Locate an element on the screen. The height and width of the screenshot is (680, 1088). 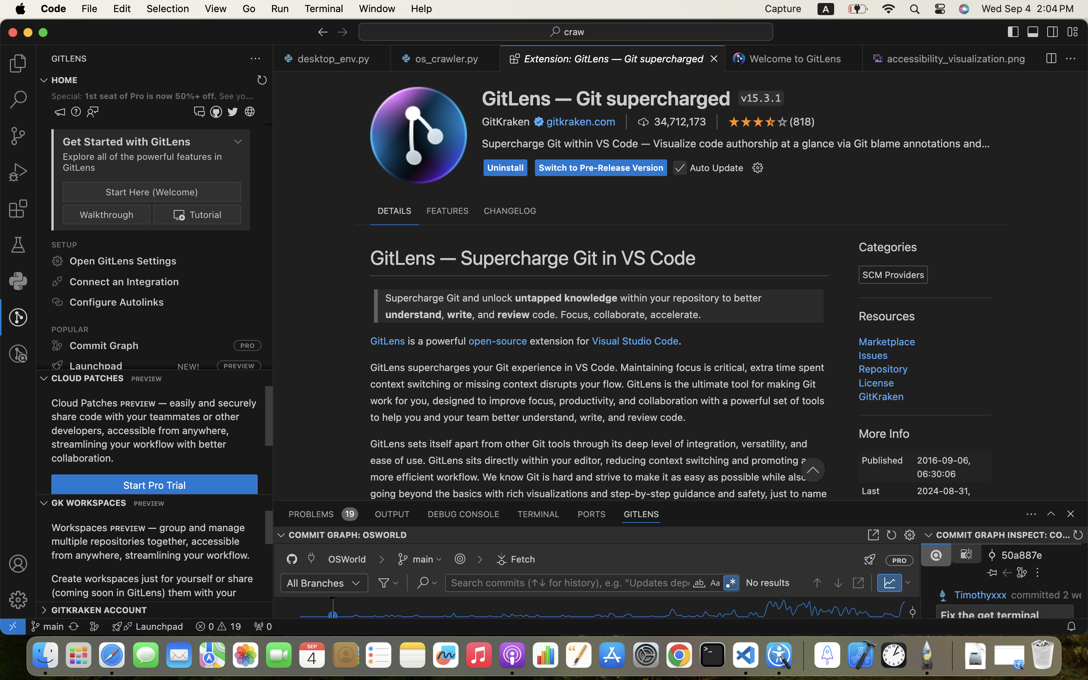
COMMIT GRAPH INSPECT: COMMIT DETAILS   is located at coordinates (1005, 535).